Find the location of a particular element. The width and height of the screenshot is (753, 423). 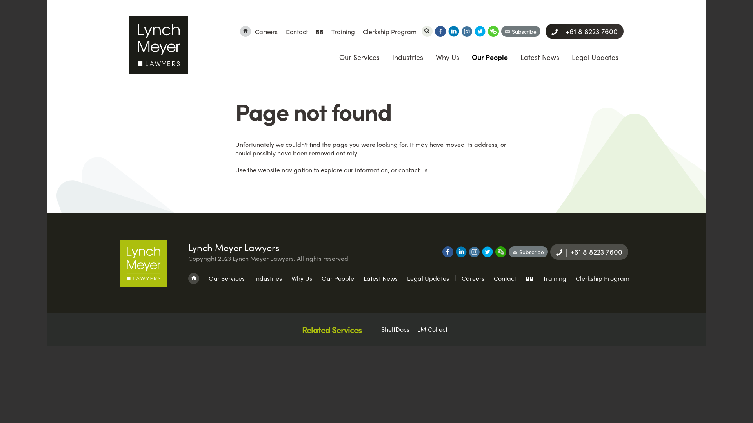

+61 8 8223 7600 is located at coordinates (589, 252).